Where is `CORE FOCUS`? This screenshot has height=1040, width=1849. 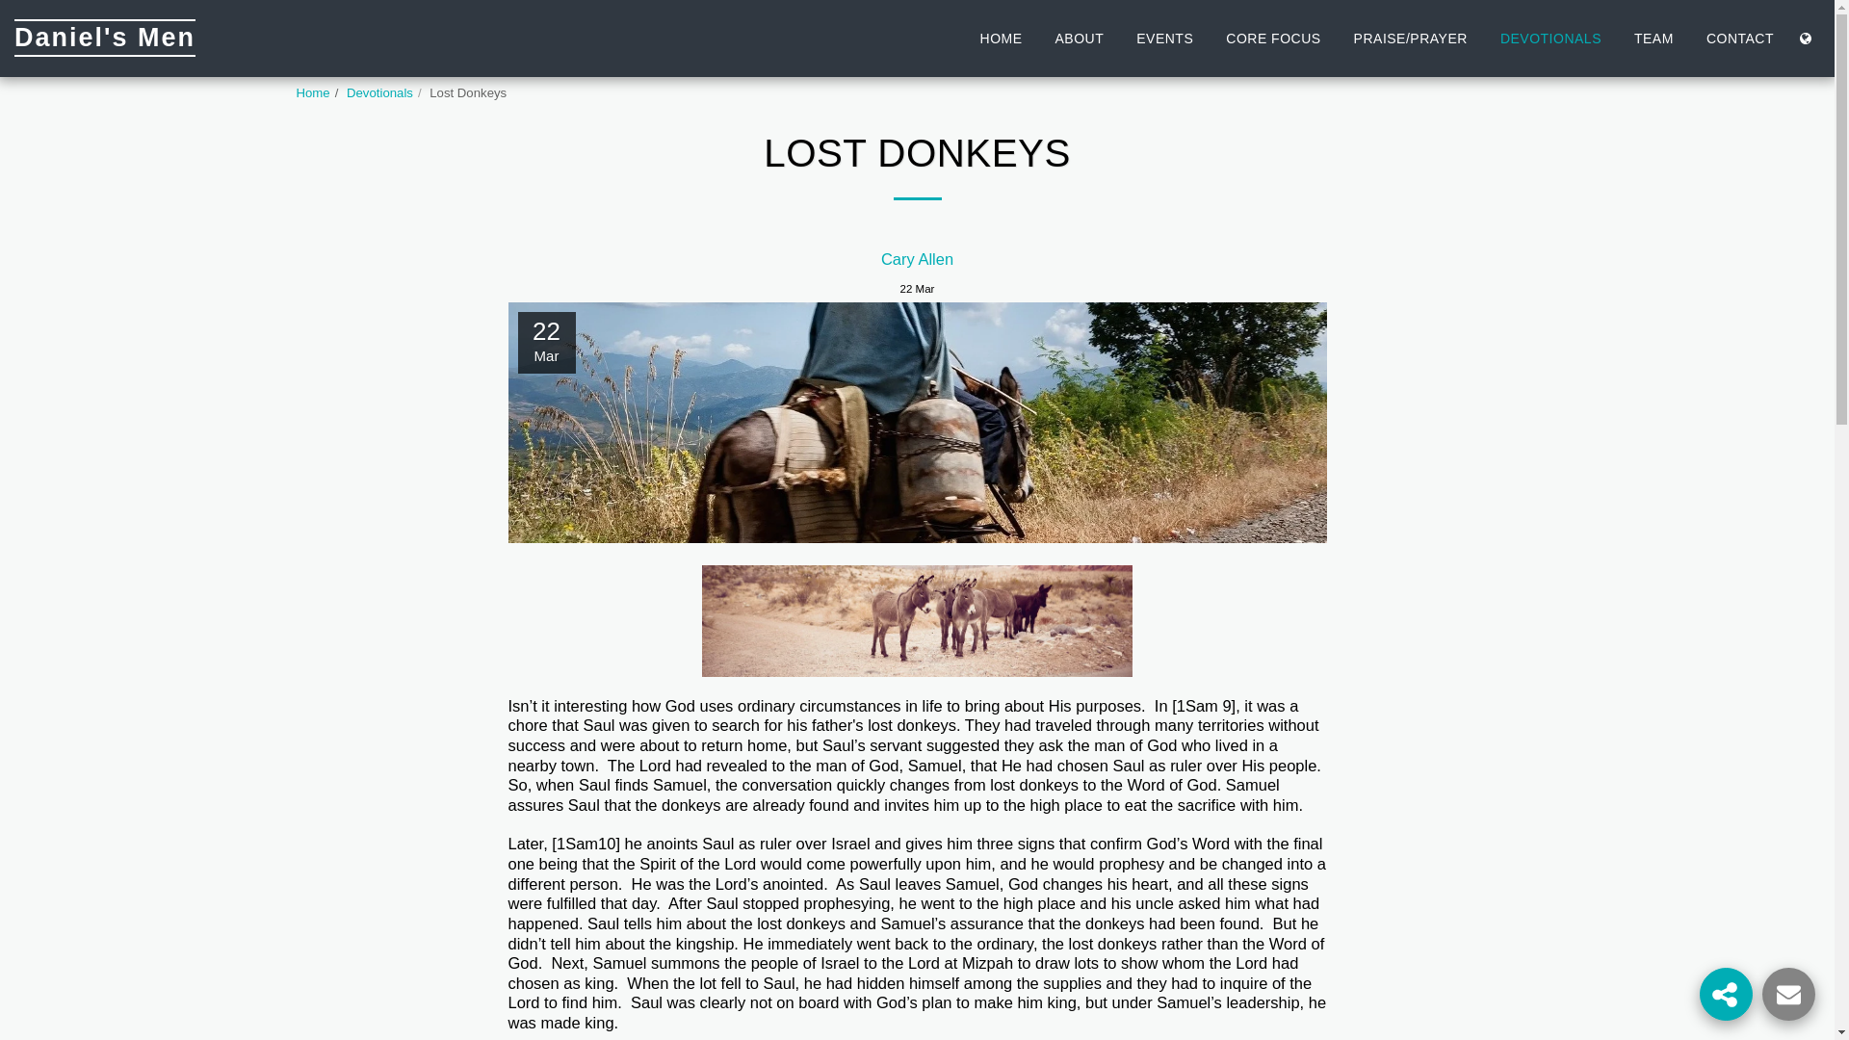
CORE FOCUS is located at coordinates (1273, 39).